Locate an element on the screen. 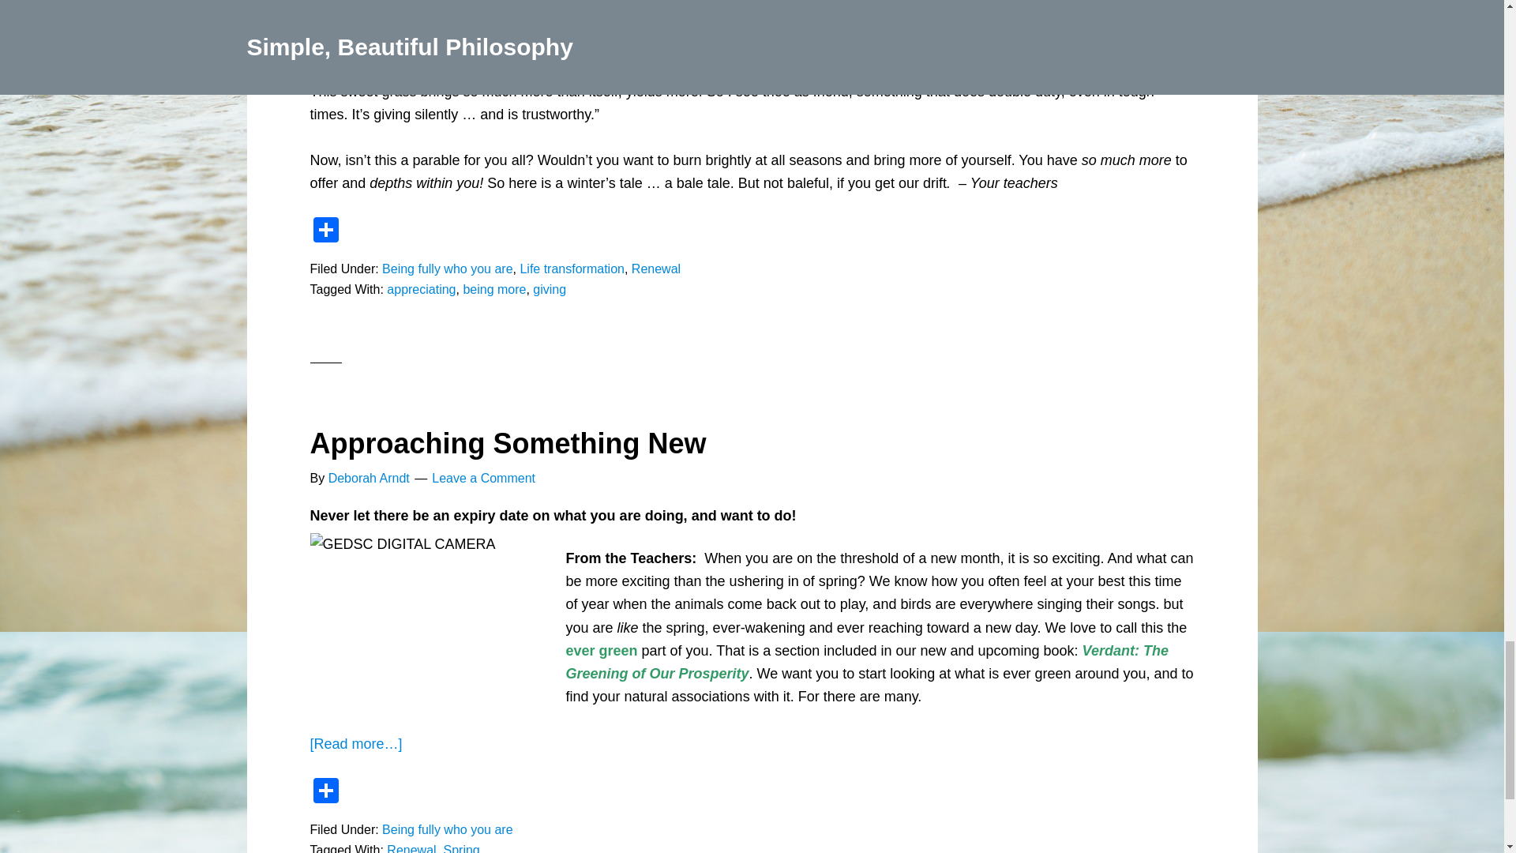  appreciating is located at coordinates (421, 289).